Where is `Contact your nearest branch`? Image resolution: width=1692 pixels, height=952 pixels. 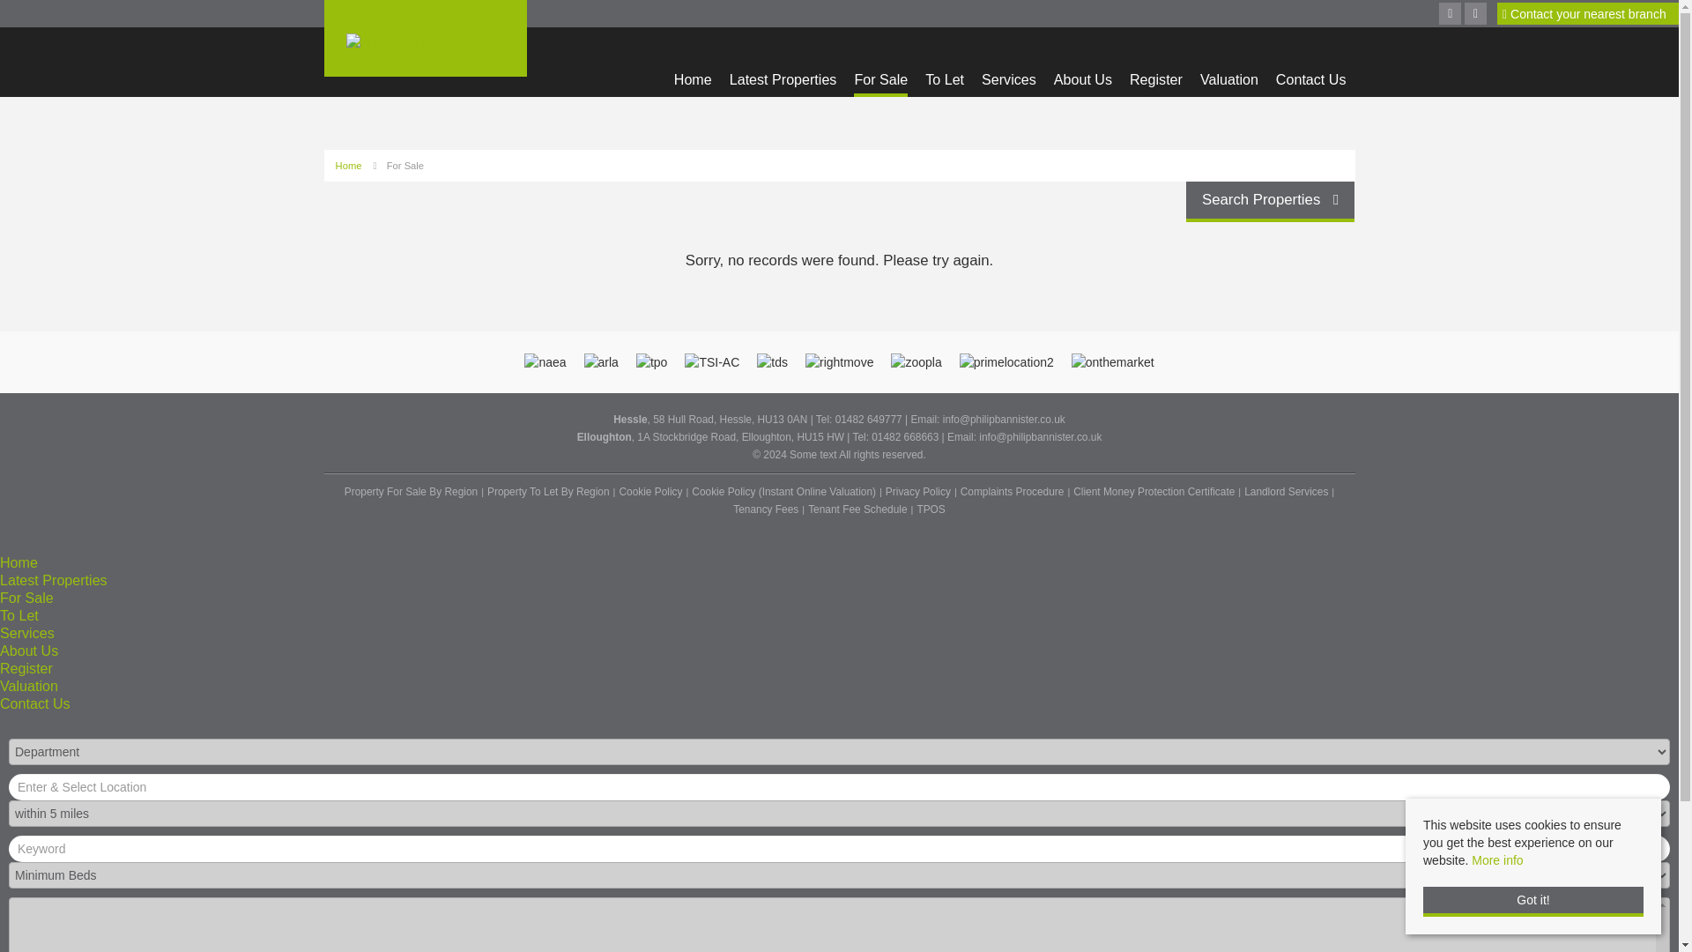
Contact your nearest branch is located at coordinates (1584, 14).